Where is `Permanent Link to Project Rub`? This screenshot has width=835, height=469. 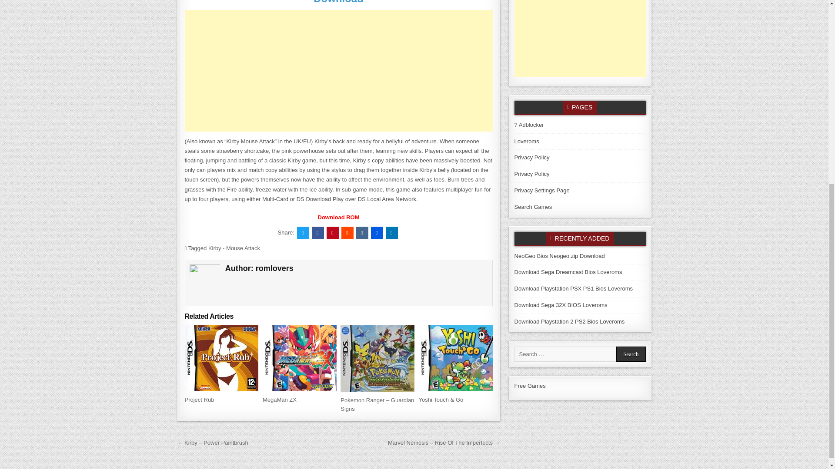 Permanent Link to Project Rub is located at coordinates (221, 358).